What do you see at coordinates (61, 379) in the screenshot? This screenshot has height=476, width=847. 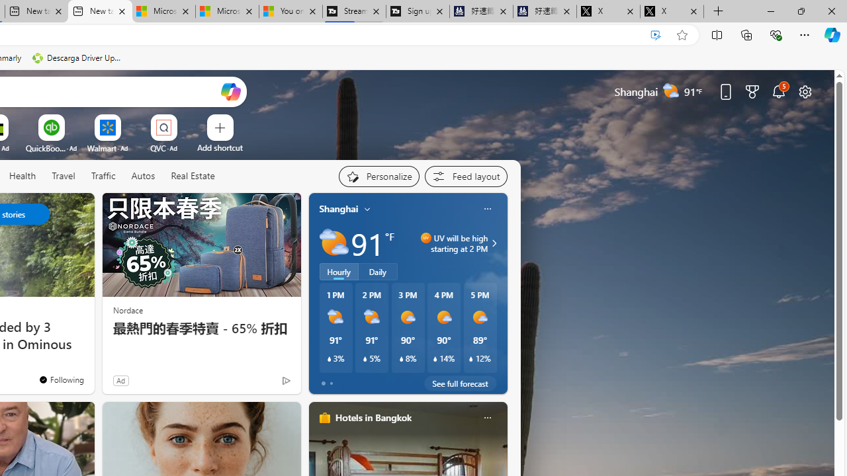 I see `You're following Newsweek` at bounding box center [61, 379].